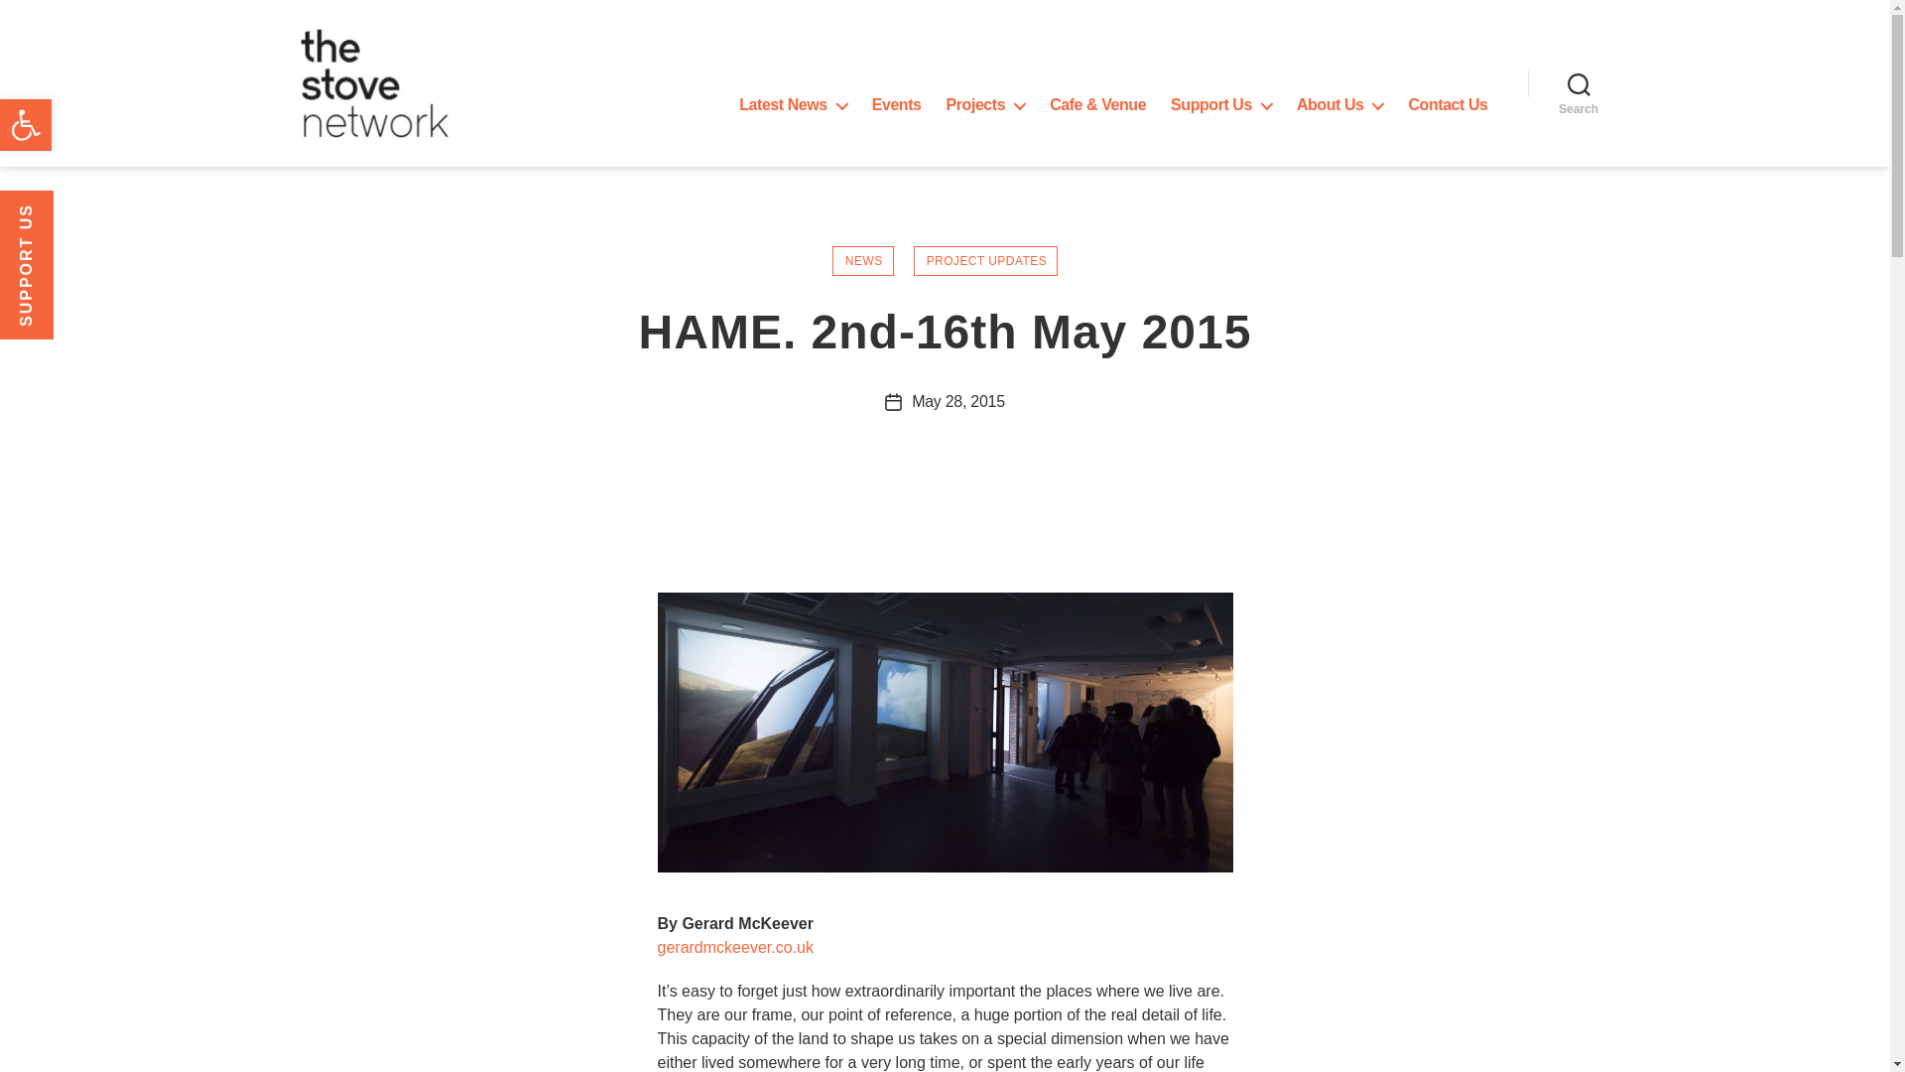  What do you see at coordinates (793, 104) in the screenshot?
I see `Latest News` at bounding box center [793, 104].